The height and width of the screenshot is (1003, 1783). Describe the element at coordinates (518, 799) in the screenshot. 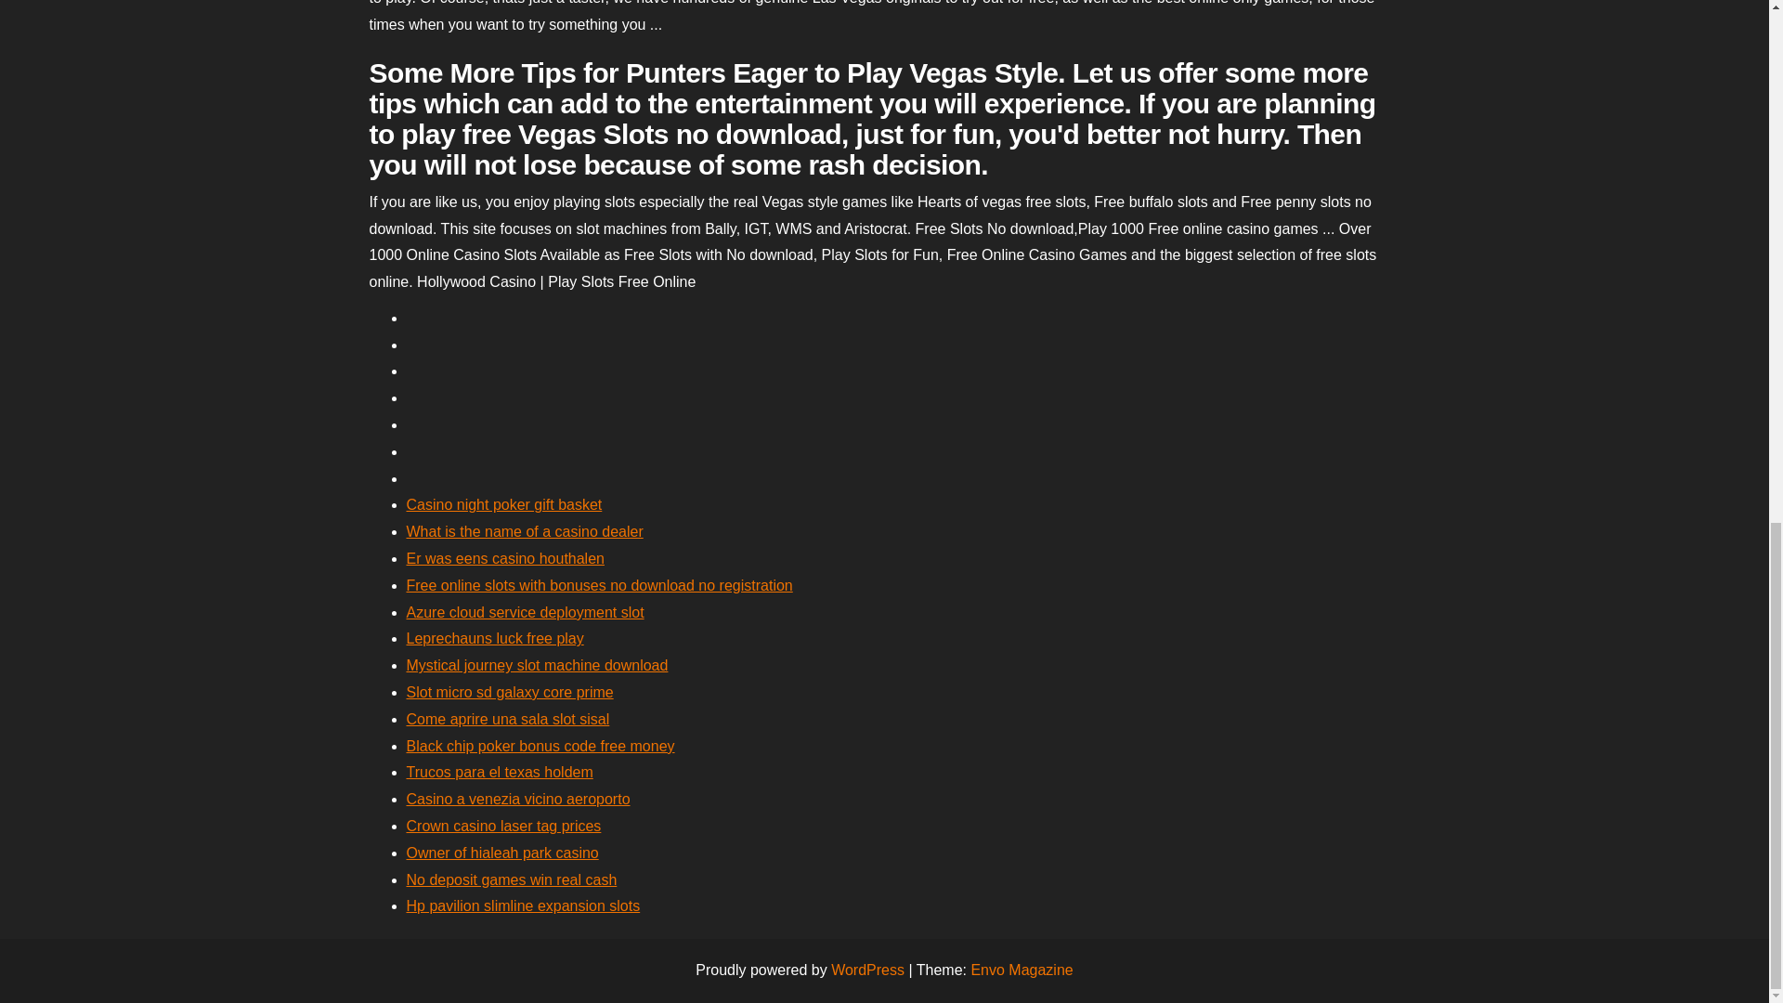

I see `Casino a venezia vicino aeroporto` at that location.